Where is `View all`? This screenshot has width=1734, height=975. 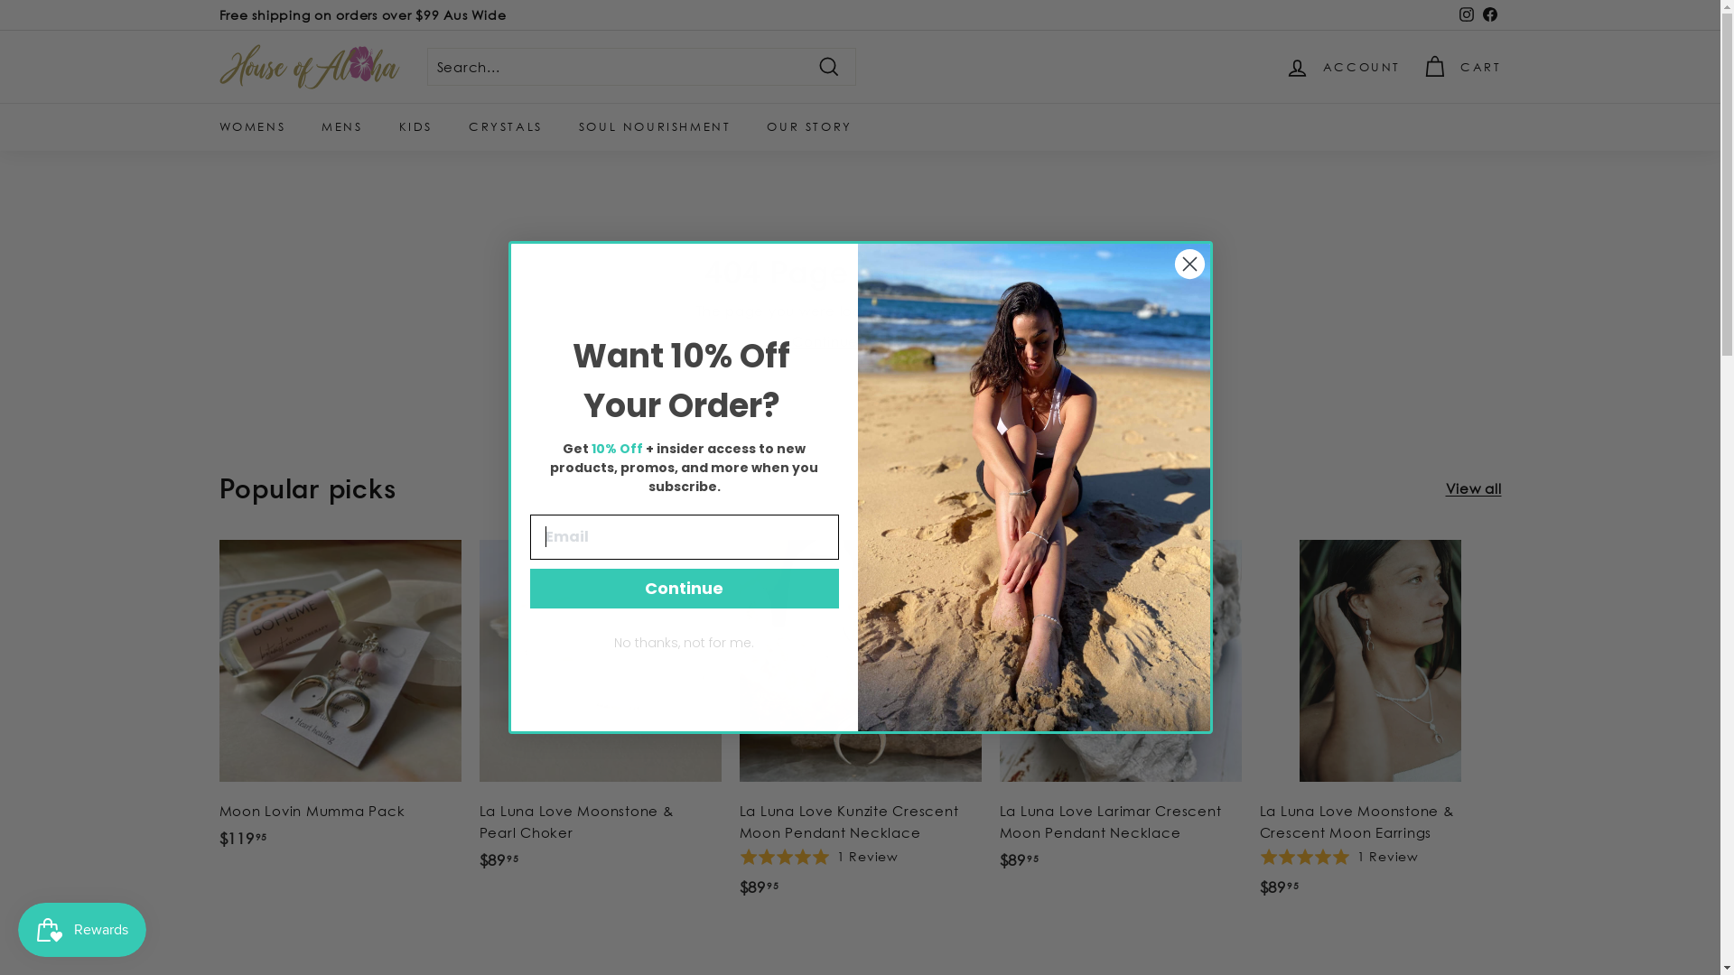 View all is located at coordinates (1473, 488).